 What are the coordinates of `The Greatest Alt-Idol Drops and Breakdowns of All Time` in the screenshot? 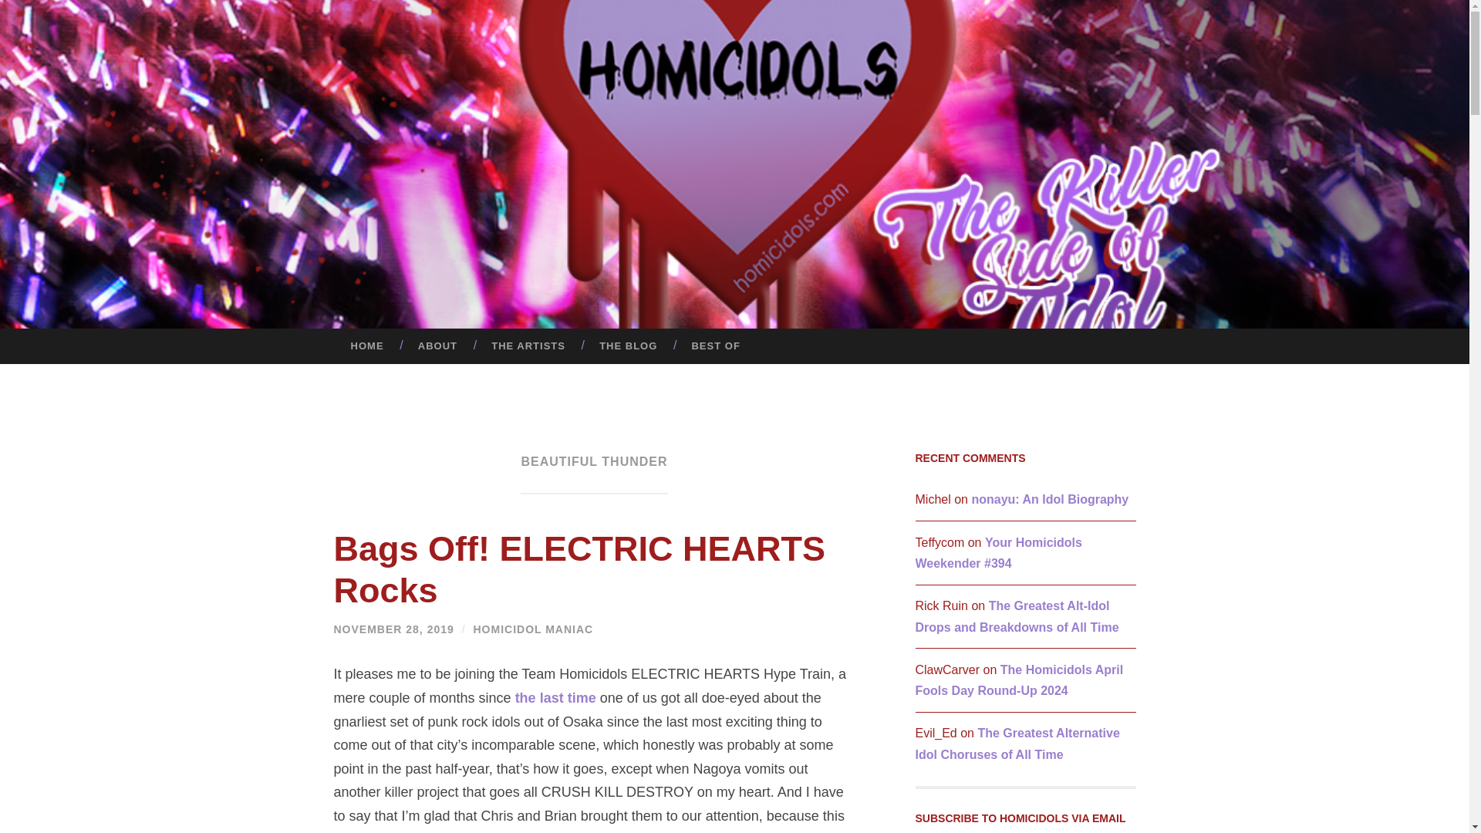 It's located at (1017, 615).